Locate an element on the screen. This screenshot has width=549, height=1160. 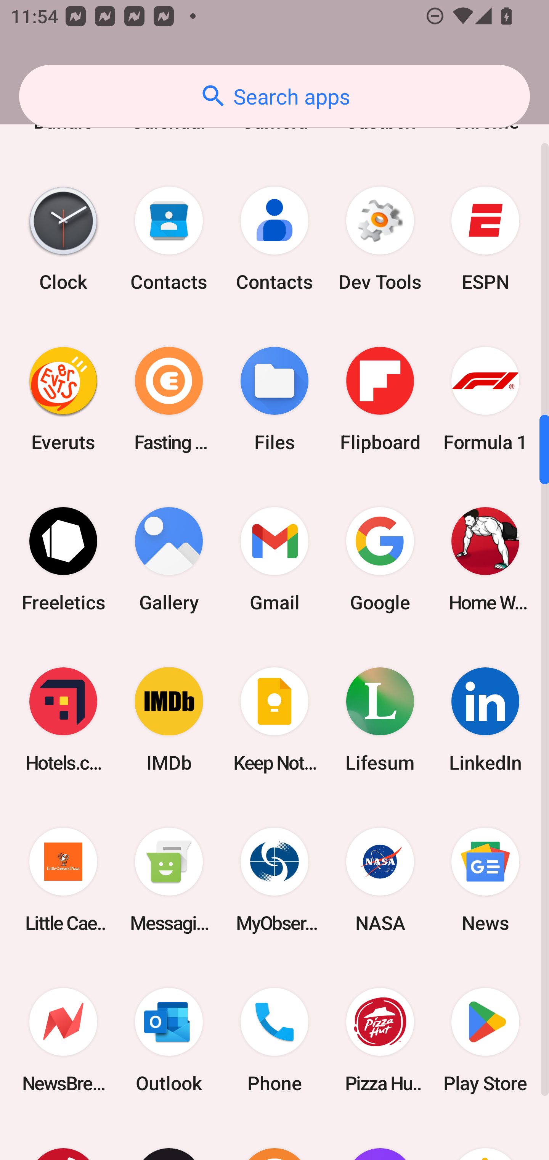
Lifesum is located at coordinates (380, 719).